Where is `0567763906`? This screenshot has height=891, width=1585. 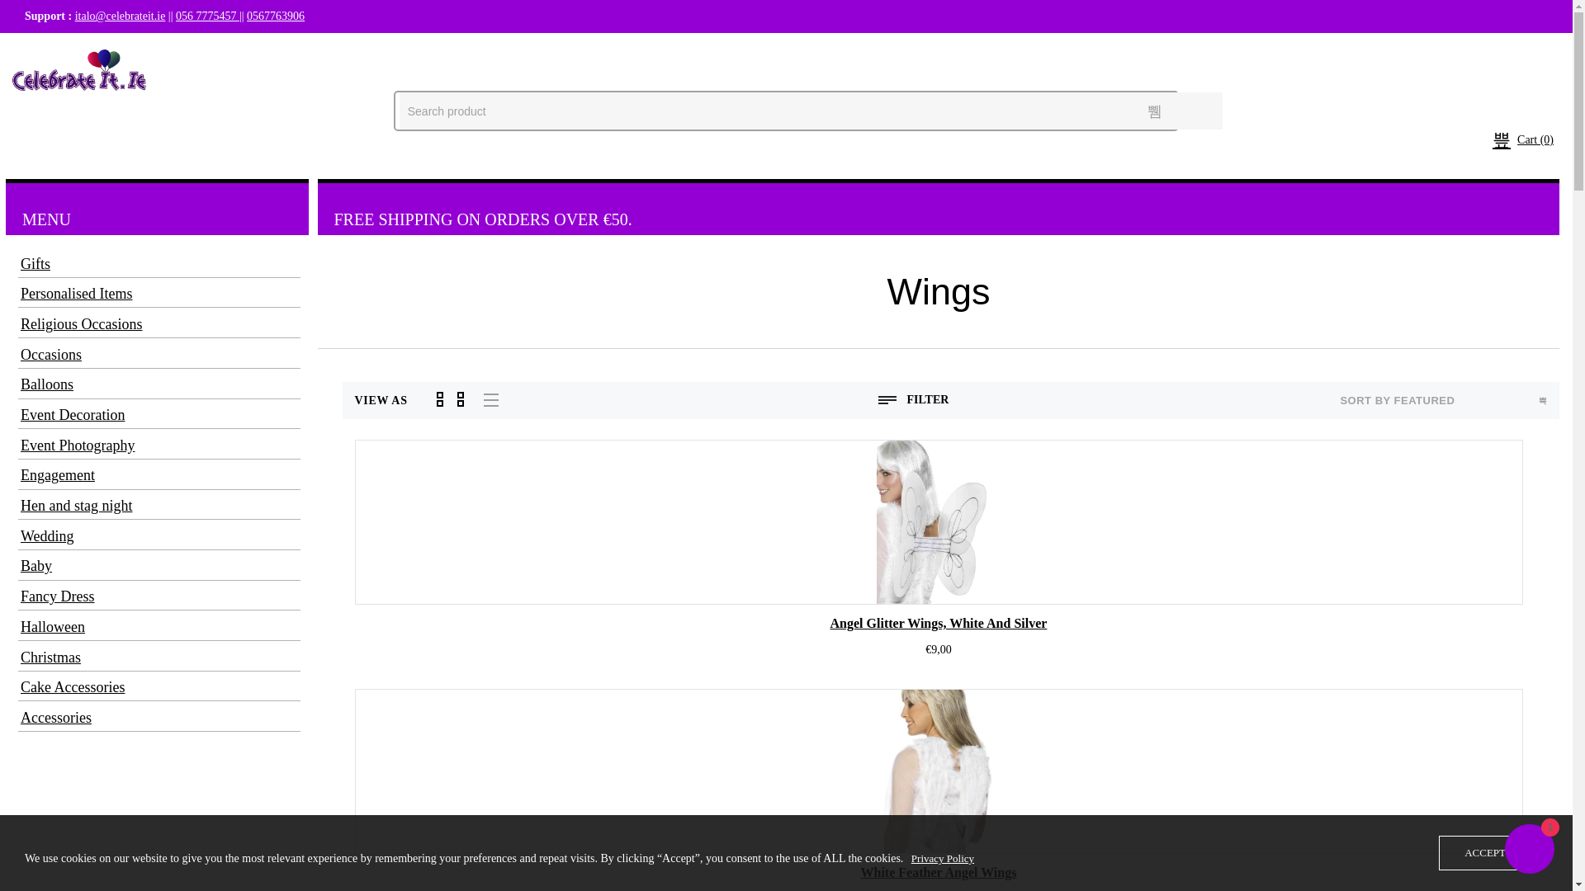 0567763906 is located at coordinates (276, 16).